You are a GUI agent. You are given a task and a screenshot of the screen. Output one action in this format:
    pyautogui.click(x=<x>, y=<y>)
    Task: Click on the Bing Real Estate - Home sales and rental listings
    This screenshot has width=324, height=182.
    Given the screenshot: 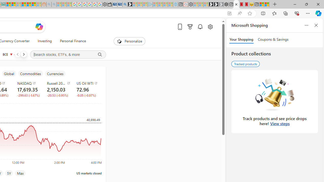 What is the action you would take?
    pyautogui.click(x=125, y=5)
    